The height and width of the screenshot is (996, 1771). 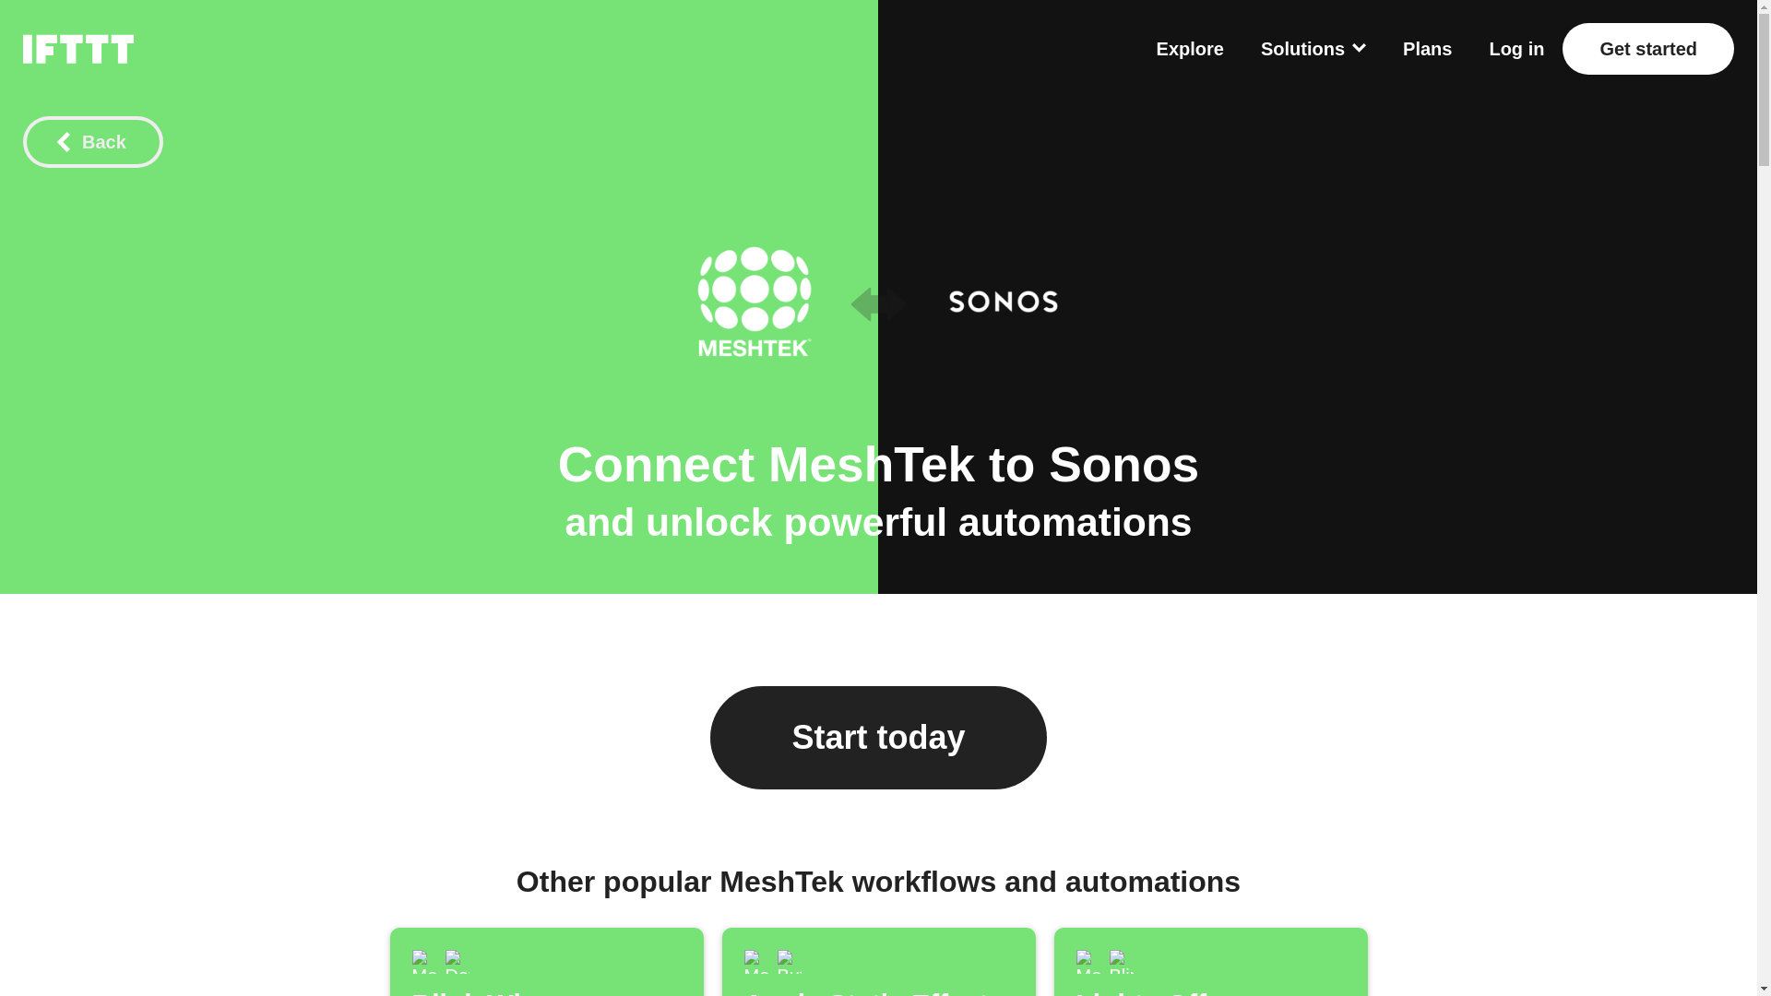 I want to click on MeshTek, so click(x=1427, y=48).